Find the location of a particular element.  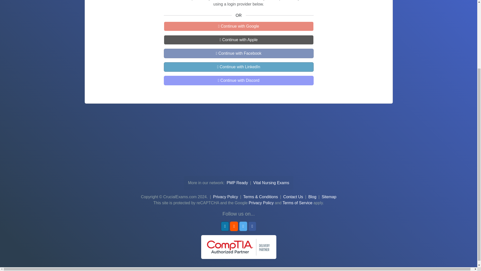

Privacy Policy is located at coordinates (225, 197).